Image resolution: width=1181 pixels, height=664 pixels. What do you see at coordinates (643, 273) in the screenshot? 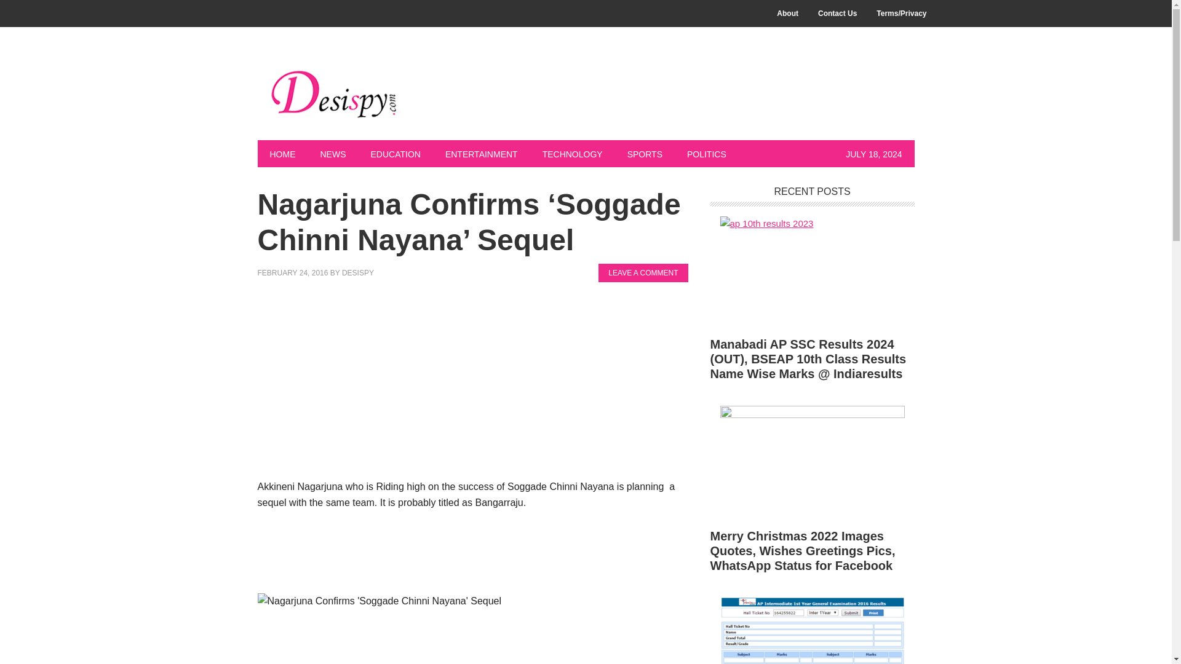
I see `LEAVE A COMMENT` at bounding box center [643, 273].